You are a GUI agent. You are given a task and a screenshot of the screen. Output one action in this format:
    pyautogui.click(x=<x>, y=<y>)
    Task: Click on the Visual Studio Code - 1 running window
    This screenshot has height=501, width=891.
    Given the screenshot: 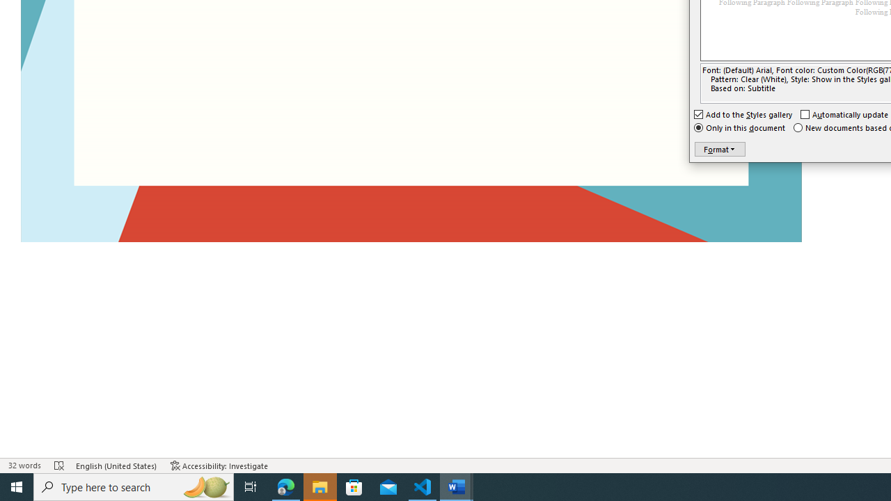 What is the action you would take?
    pyautogui.click(x=423, y=487)
    